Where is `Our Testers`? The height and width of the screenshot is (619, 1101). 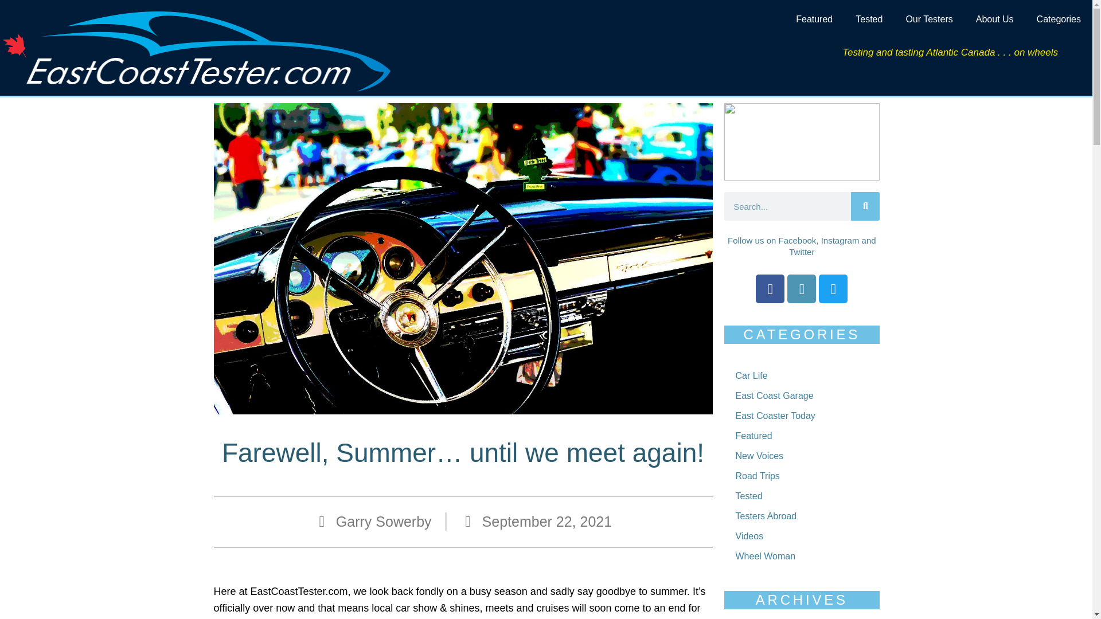
Our Testers is located at coordinates (929, 19).